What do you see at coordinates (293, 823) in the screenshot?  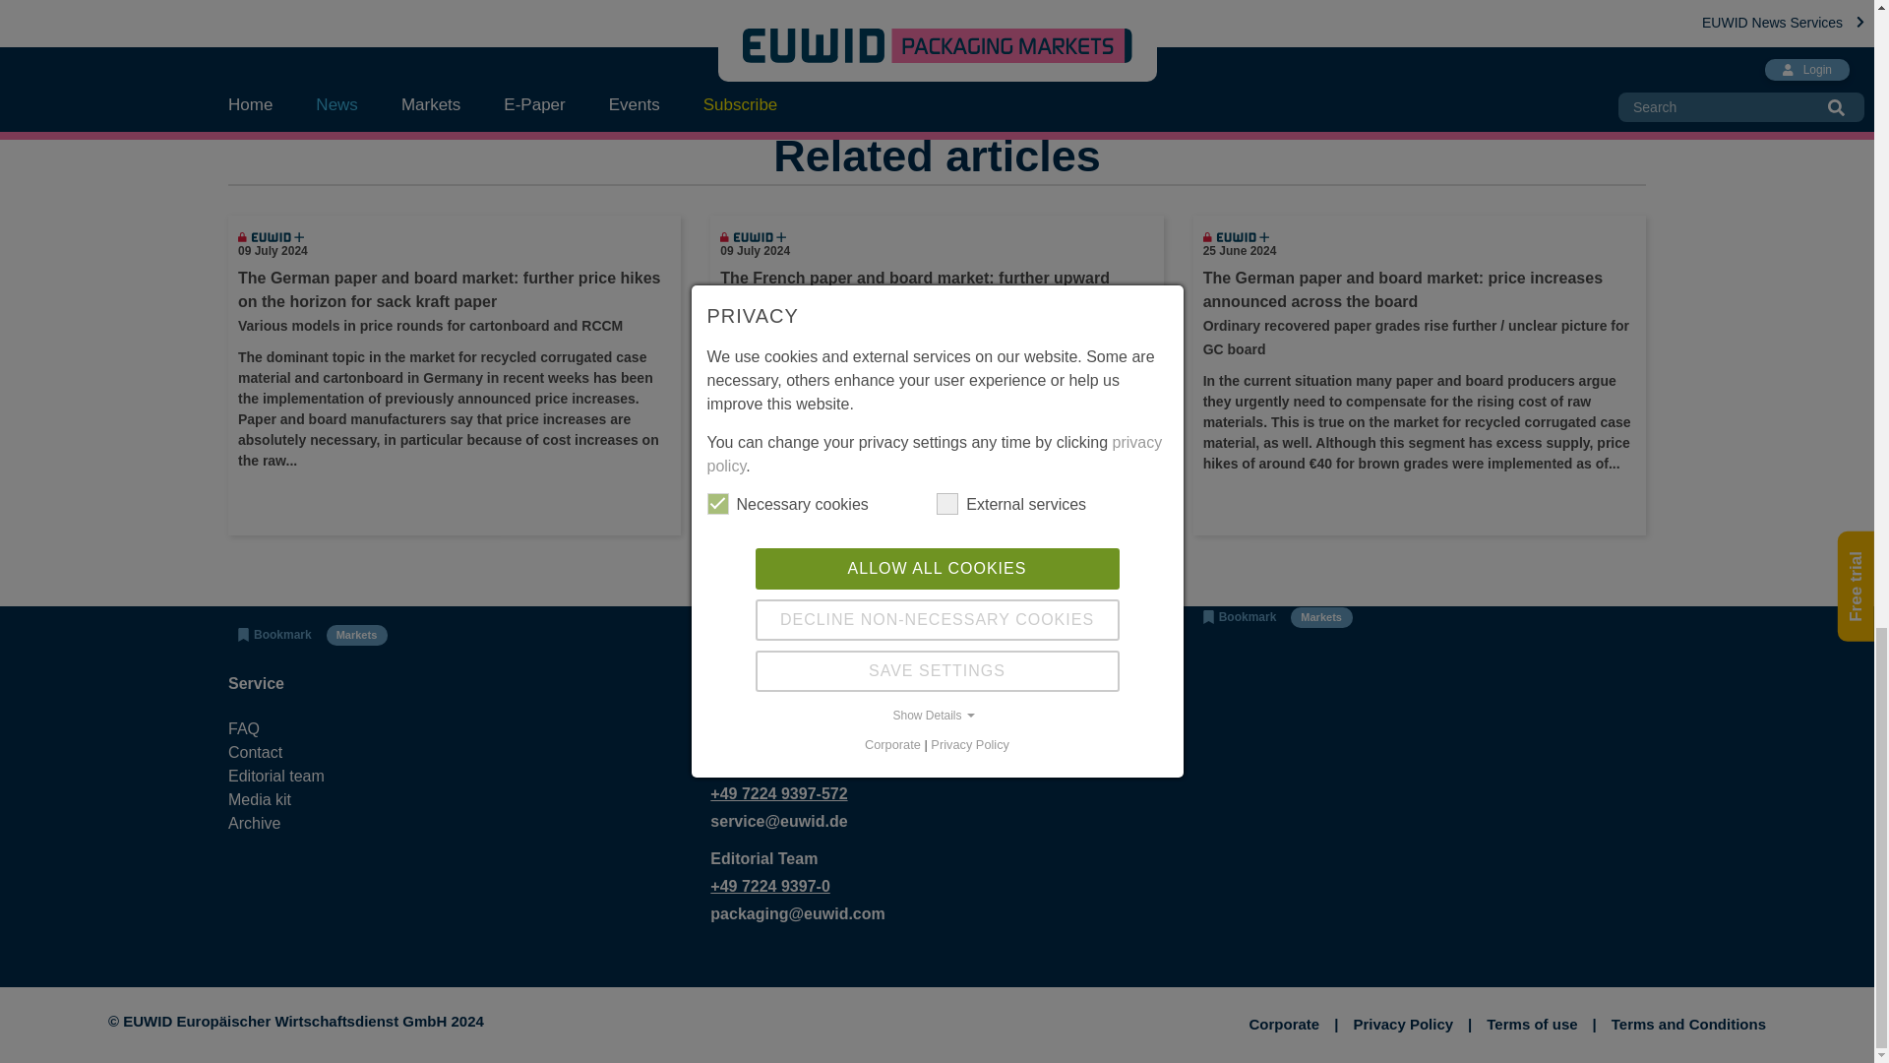 I see `Archive` at bounding box center [293, 823].